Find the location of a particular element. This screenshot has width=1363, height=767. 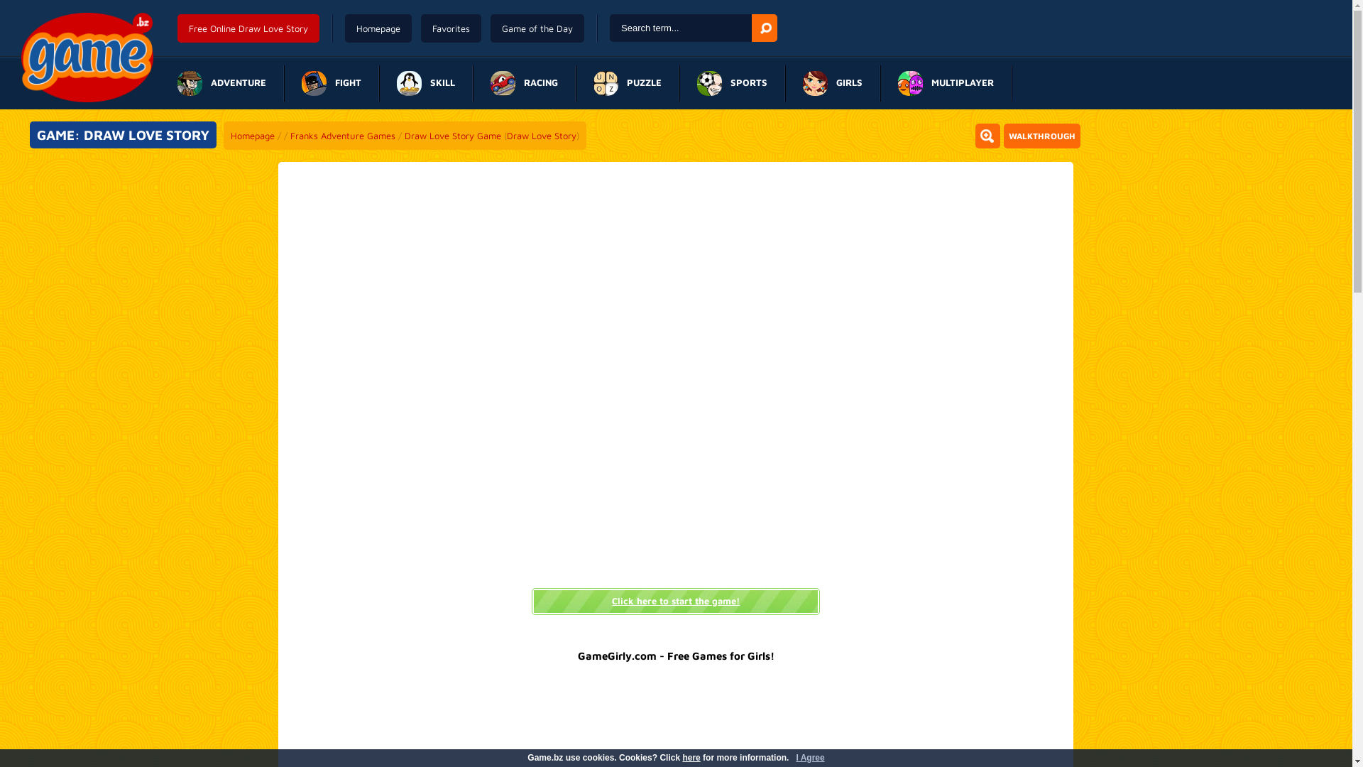

GIRLS is located at coordinates (833, 84).